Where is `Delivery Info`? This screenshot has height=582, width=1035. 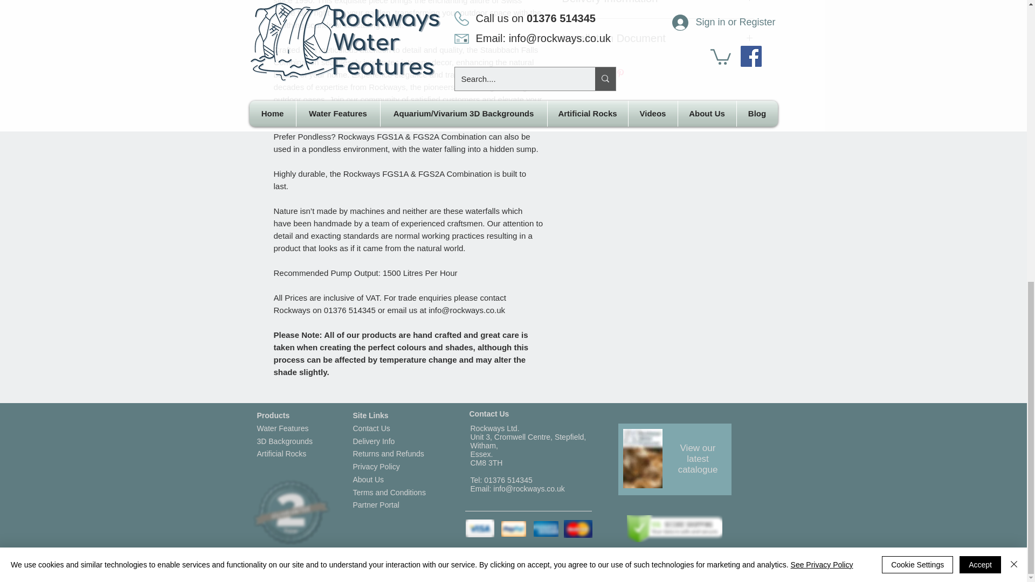
Delivery Info is located at coordinates (373, 441).